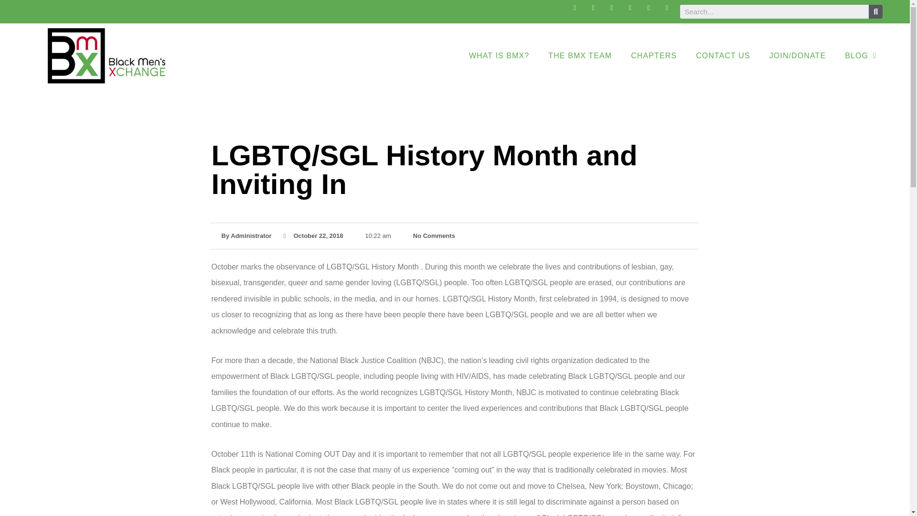  What do you see at coordinates (429, 236) in the screenshot?
I see `No Comments` at bounding box center [429, 236].